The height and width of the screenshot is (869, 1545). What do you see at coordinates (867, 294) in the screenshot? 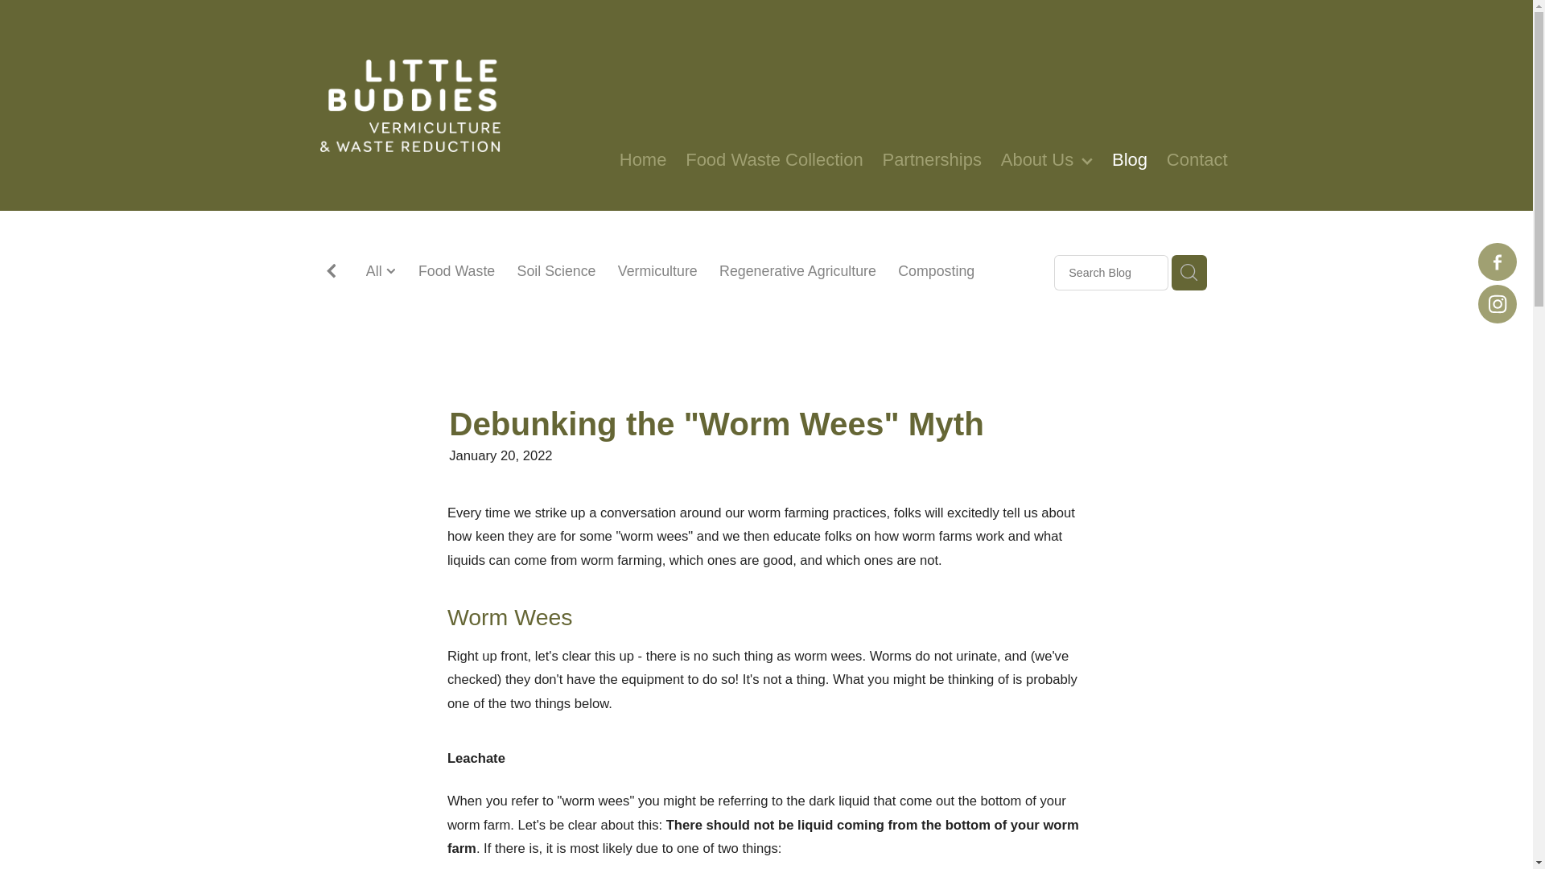
I see `Waste Reduction` at bounding box center [867, 294].